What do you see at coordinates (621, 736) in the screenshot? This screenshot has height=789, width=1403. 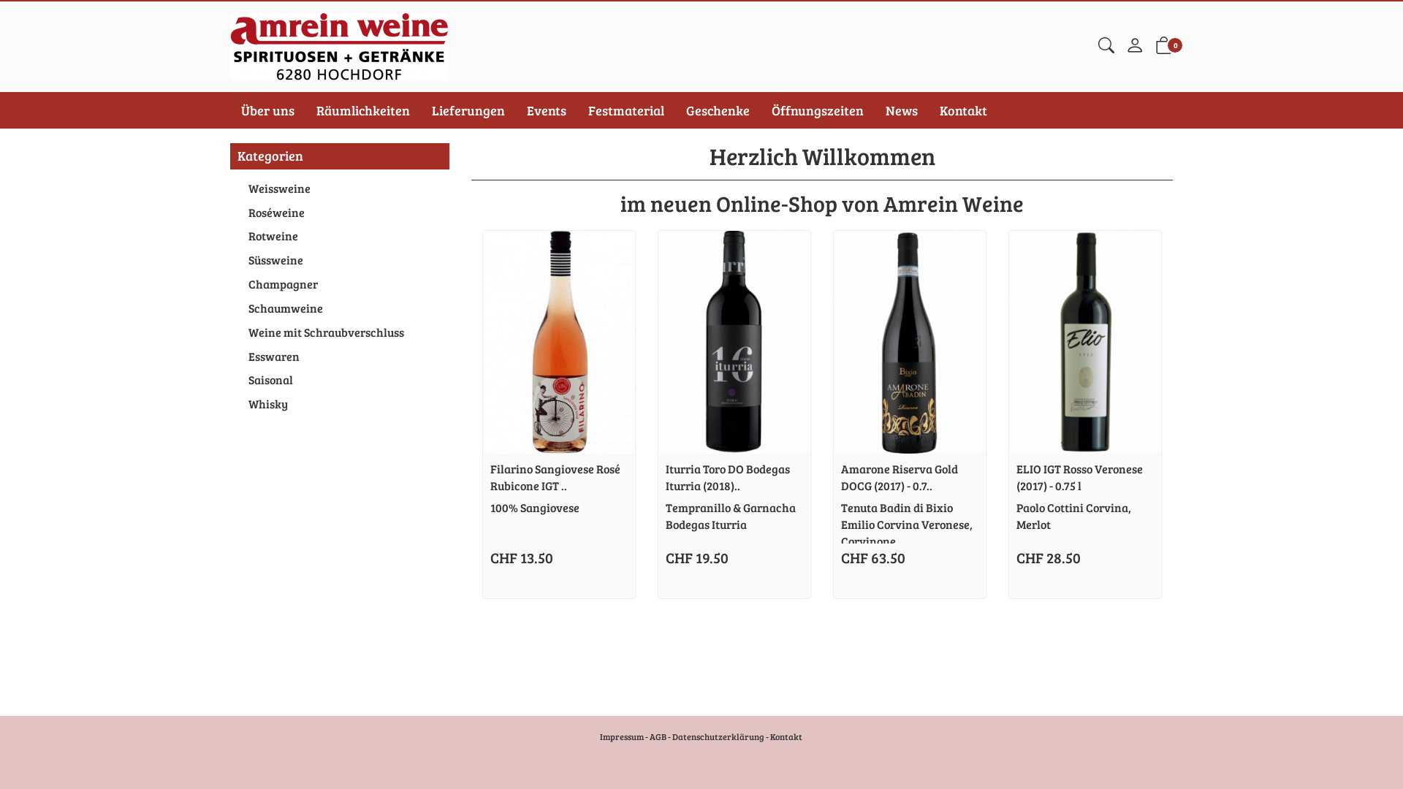 I see `Impressum` at bounding box center [621, 736].